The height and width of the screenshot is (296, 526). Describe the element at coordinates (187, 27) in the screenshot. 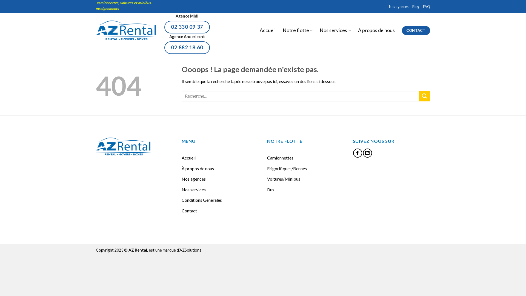

I see `02 330 09 37` at that location.